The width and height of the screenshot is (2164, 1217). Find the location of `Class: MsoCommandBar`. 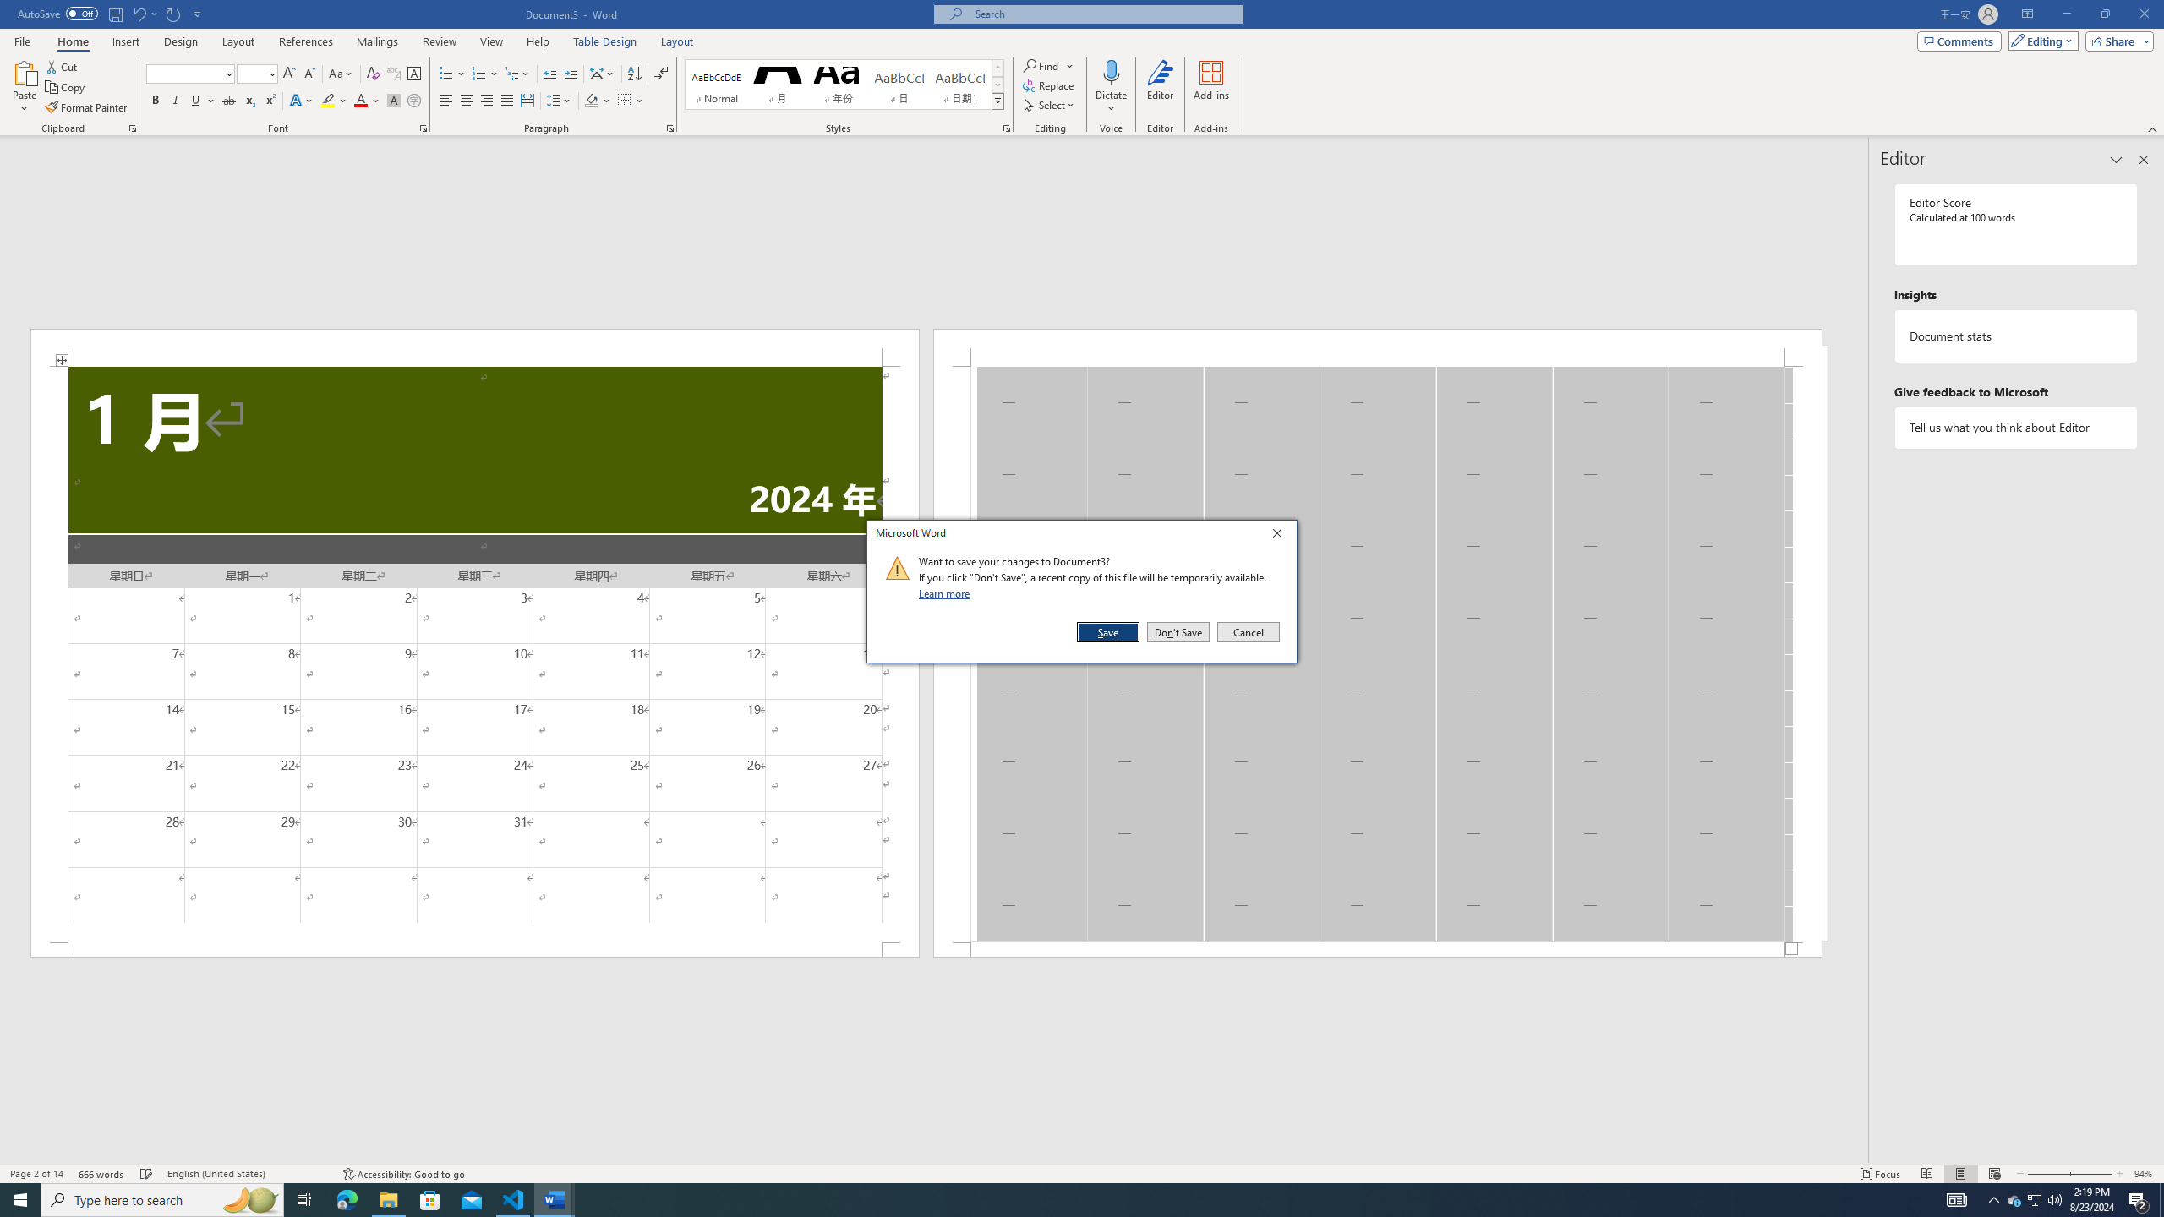

Class: MsoCommandBar is located at coordinates (2014, 1200).